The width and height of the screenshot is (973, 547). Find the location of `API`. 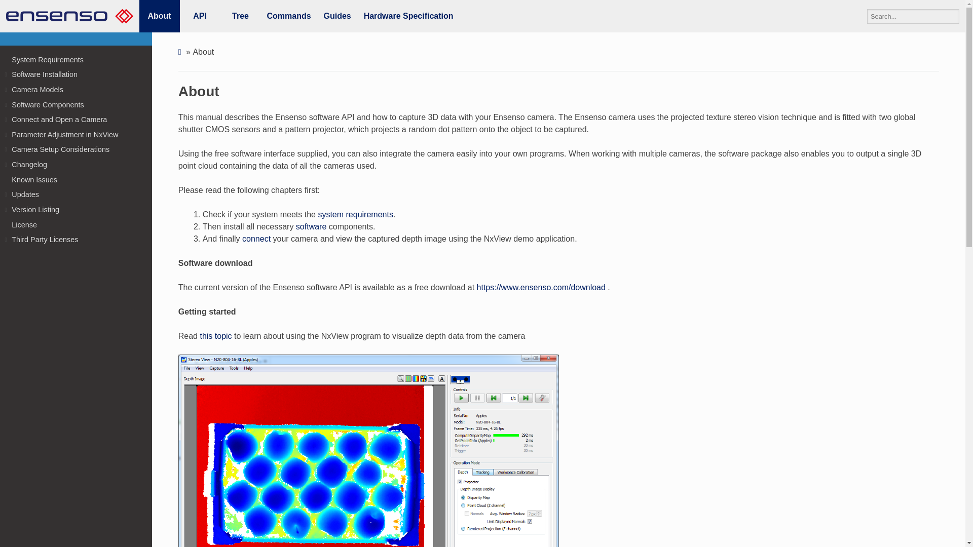

API is located at coordinates (199, 16).